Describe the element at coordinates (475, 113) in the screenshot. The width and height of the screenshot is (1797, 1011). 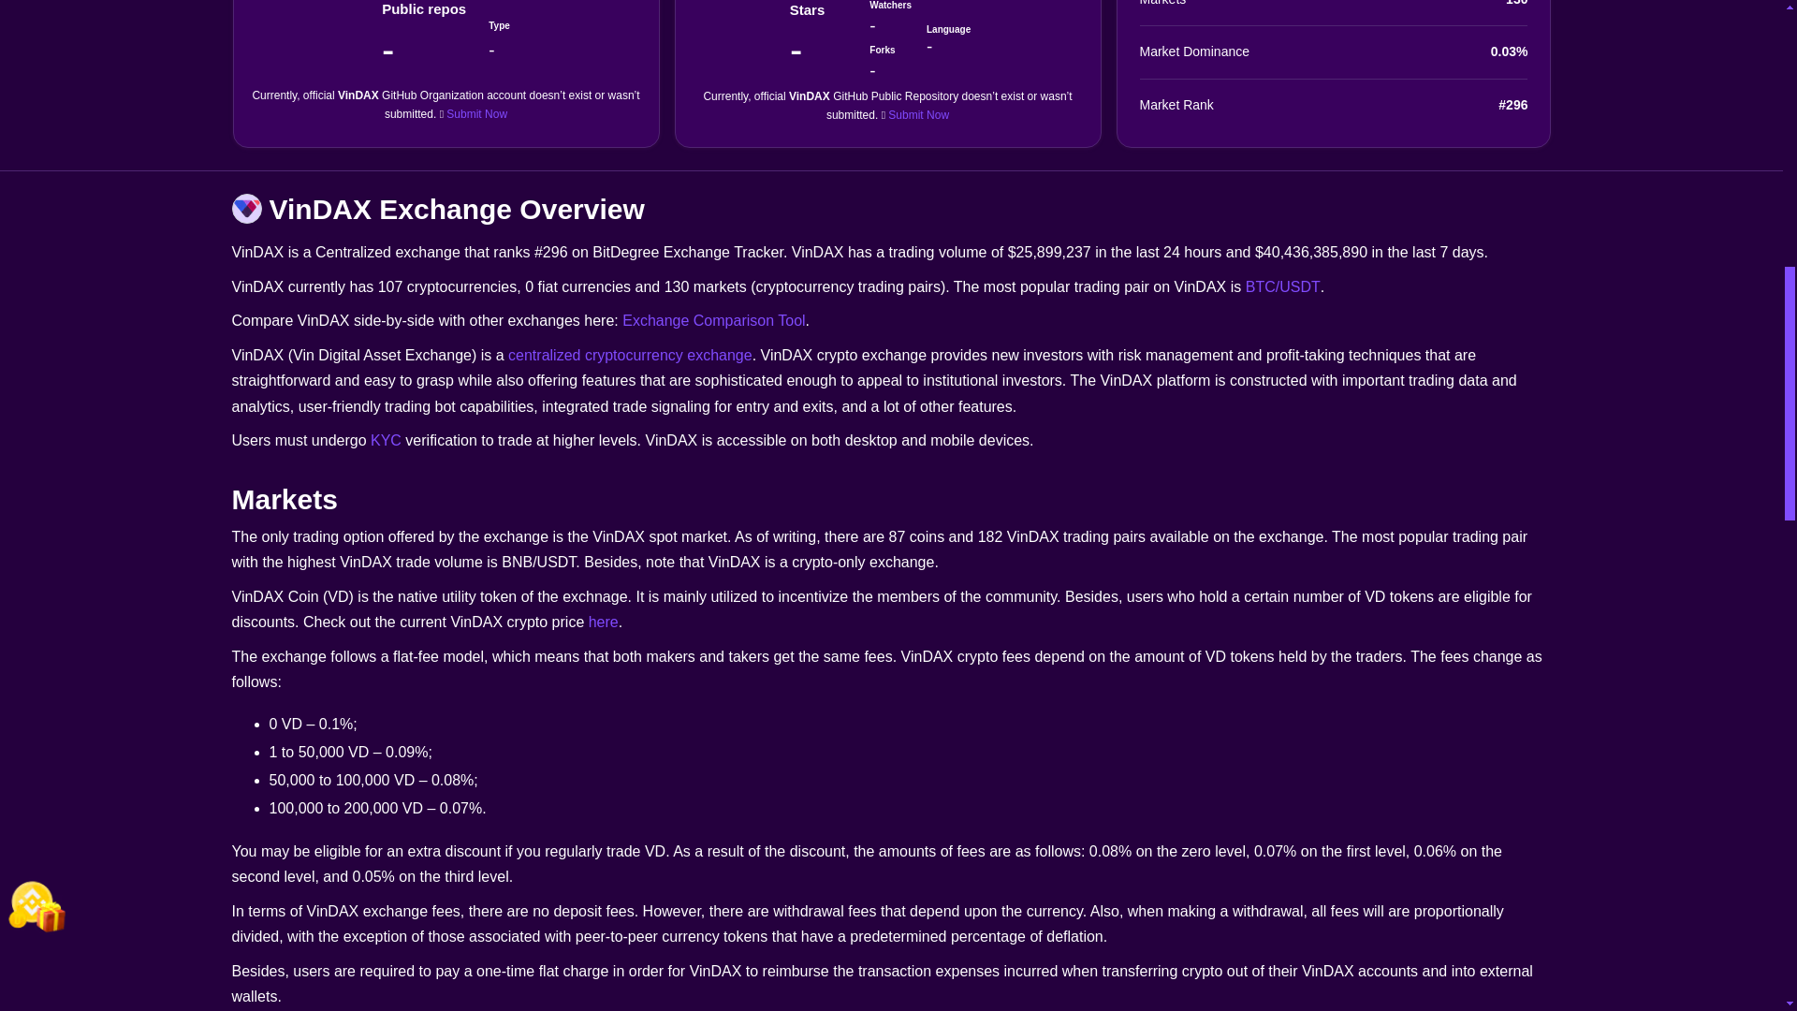
I see `Submit Now` at that location.